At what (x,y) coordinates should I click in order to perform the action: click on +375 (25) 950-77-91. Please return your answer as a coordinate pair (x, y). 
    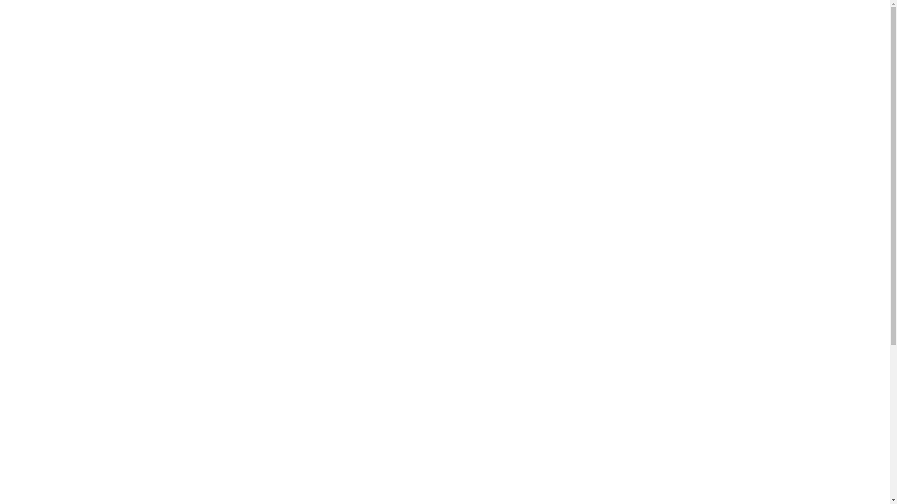
    Looking at the image, I should click on (52, 248).